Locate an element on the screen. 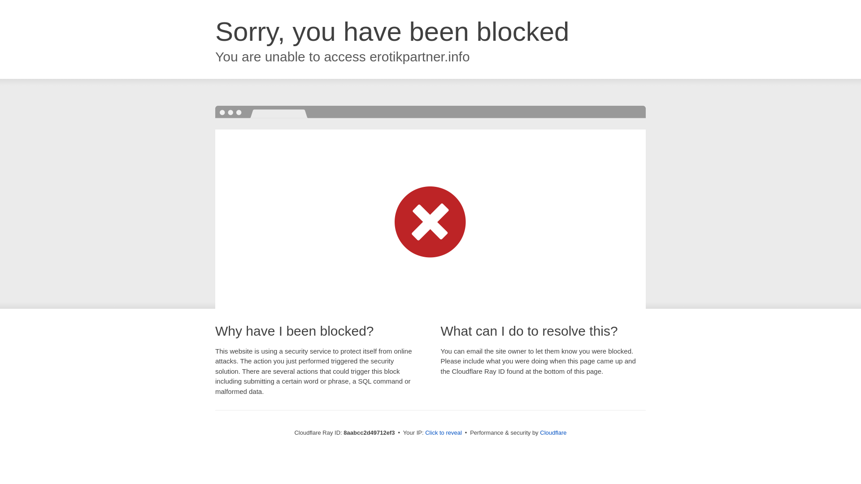 This screenshot has width=861, height=484. Click to reveal is located at coordinates (443, 433).